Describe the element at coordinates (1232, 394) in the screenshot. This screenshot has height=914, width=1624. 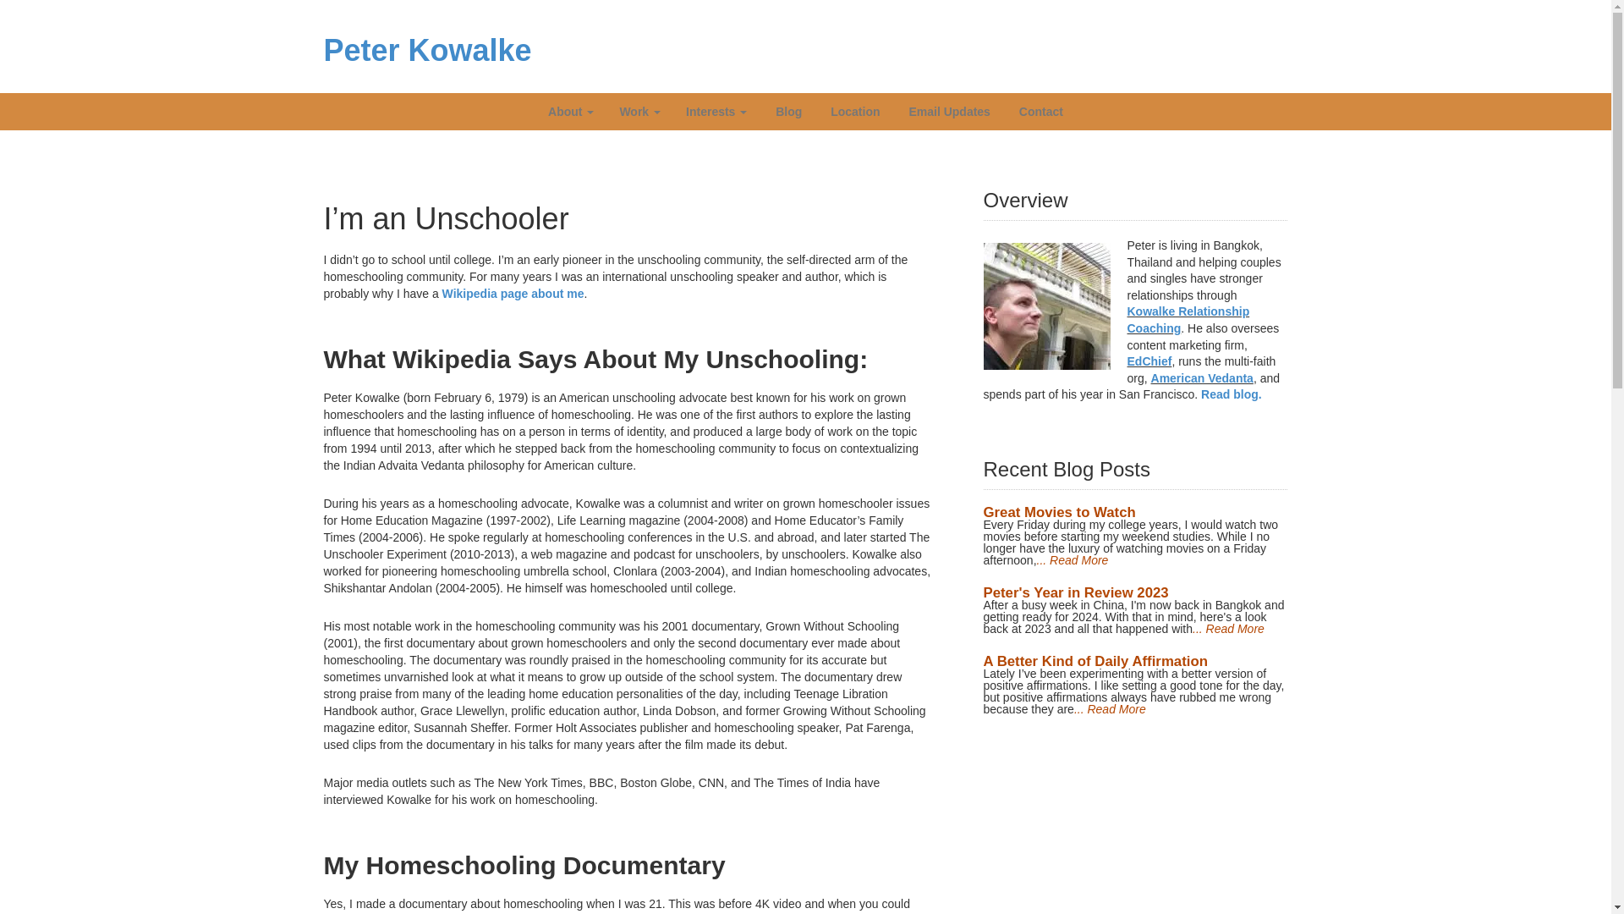
I see `Read blog.` at that location.